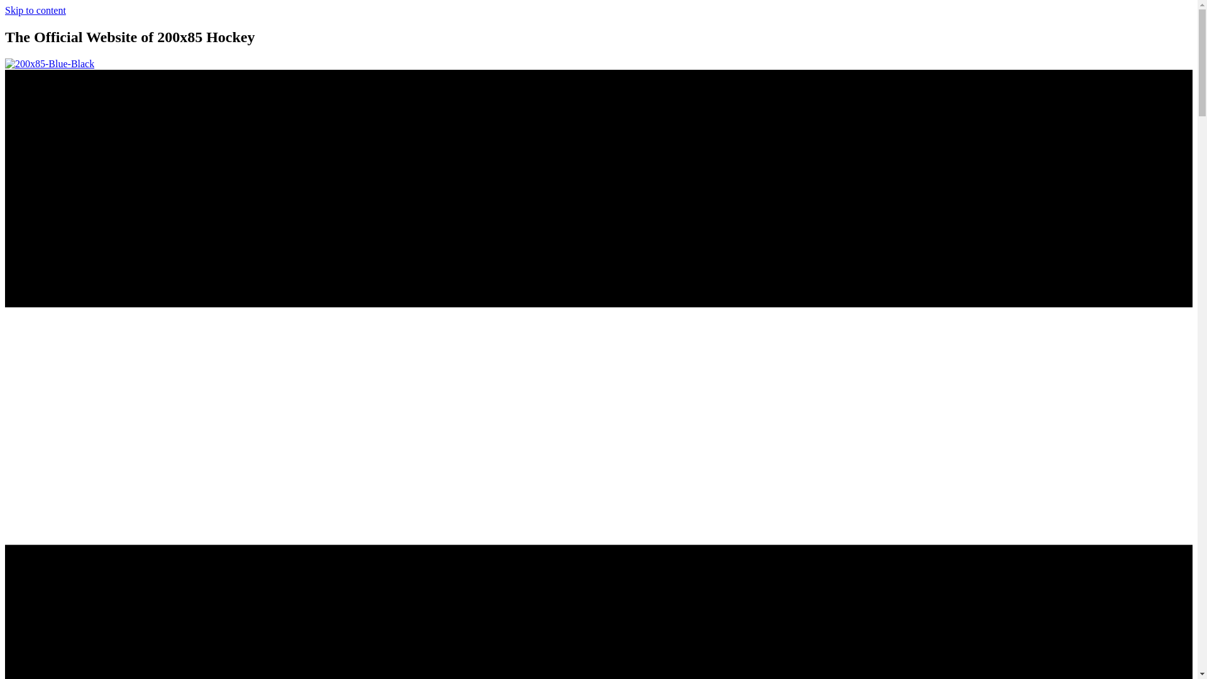 This screenshot has height=679, width=1207. What do you see at coordinates (50, 64) in the screenshot?
I see `200x85-Blue-Black` at bounding box center [50, 64].